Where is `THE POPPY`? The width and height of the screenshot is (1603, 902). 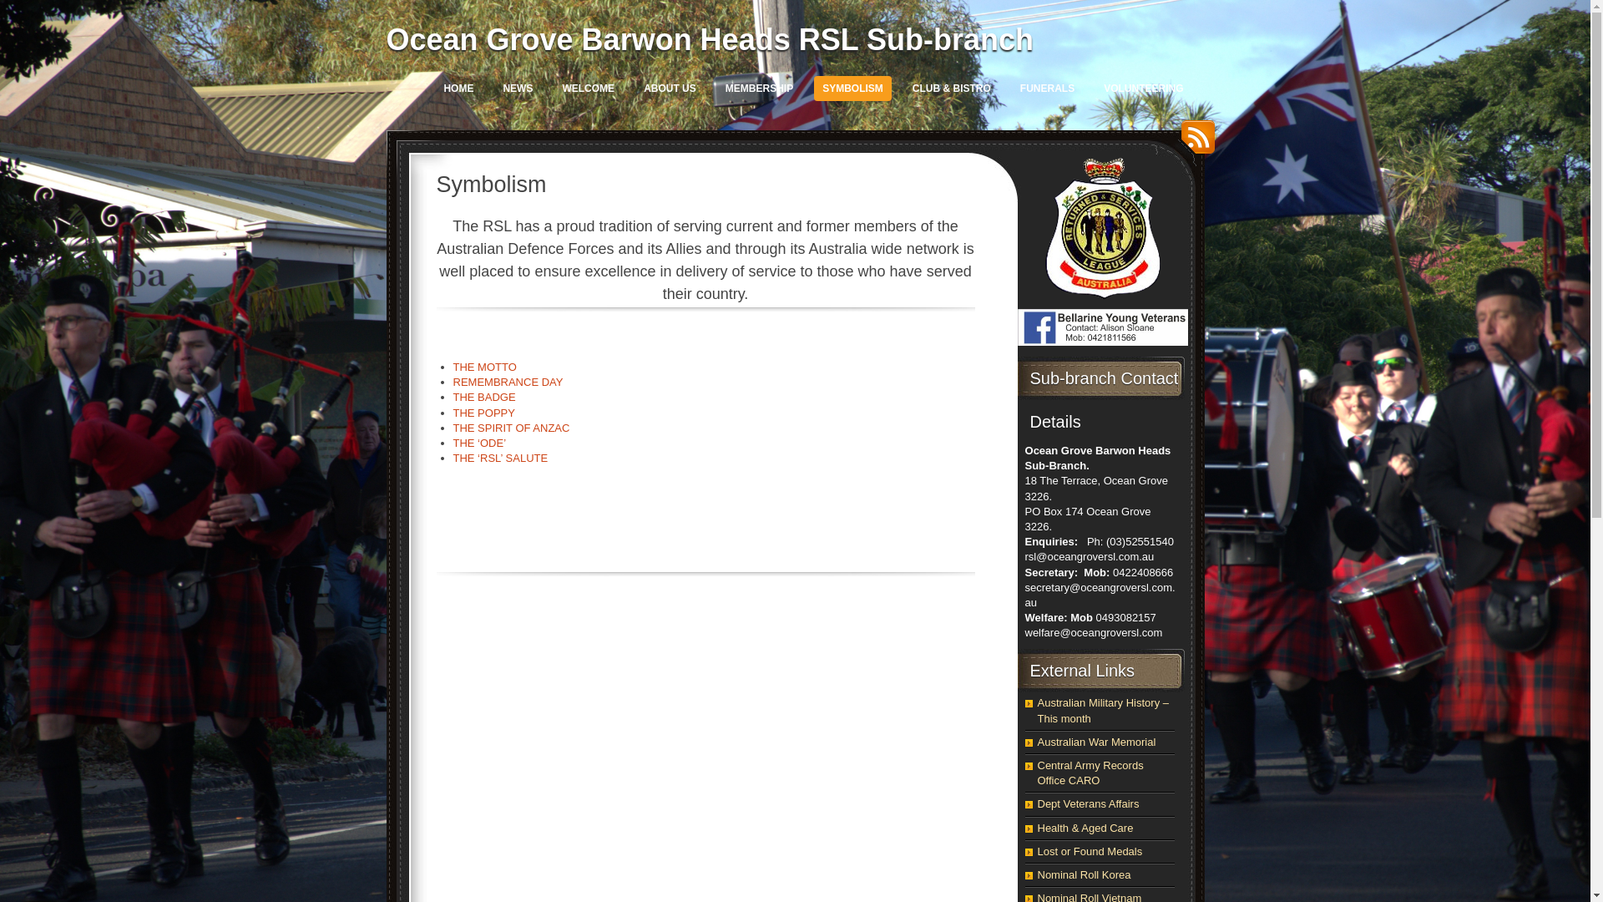 THE POPPY is located at coordinates (483, 413).